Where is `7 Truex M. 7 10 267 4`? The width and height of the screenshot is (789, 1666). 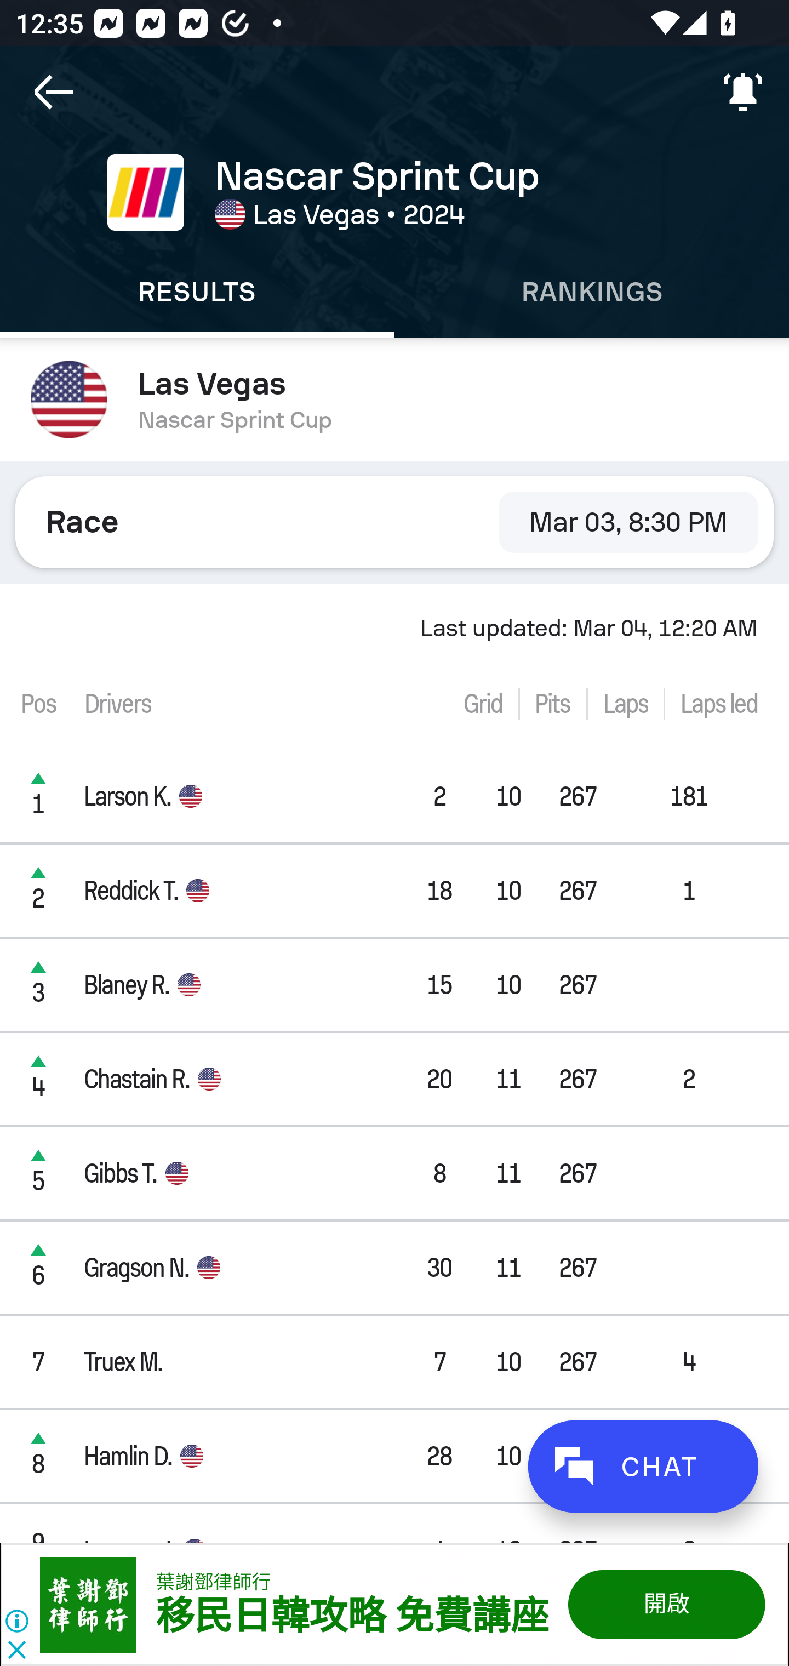 7 Truex M. 7 10 267 4 is located at coordinates (395, 1361).